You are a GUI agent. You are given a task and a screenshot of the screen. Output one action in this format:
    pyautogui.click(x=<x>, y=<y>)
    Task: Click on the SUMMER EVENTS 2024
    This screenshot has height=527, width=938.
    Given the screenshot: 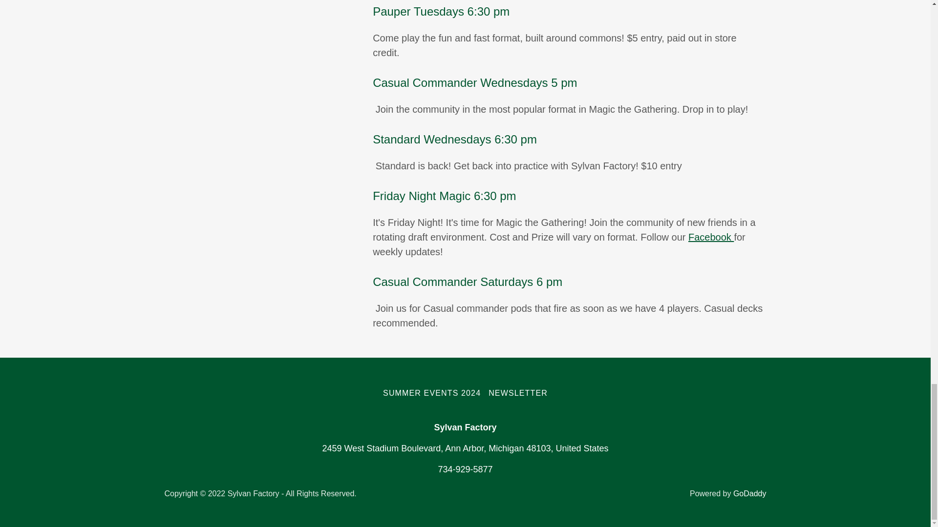 What is the action you would take?
    pyautogui.click(x=432, y=393)
    